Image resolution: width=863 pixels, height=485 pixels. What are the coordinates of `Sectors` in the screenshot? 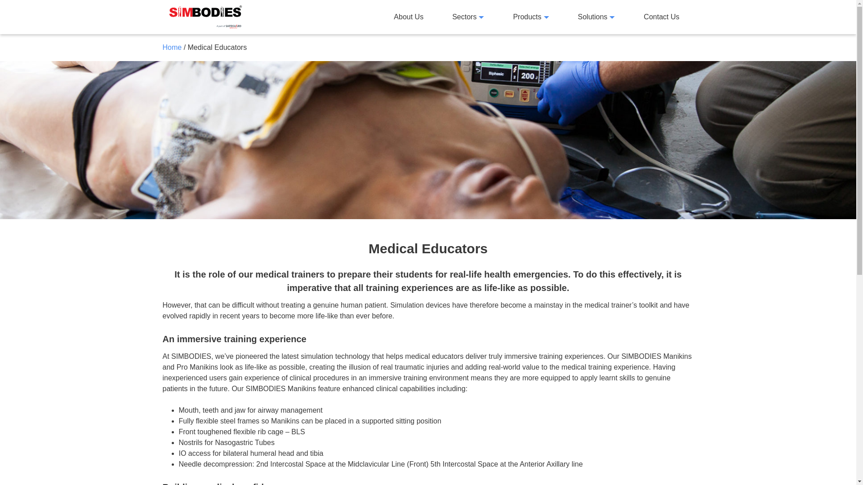 It's located at (468, 17).